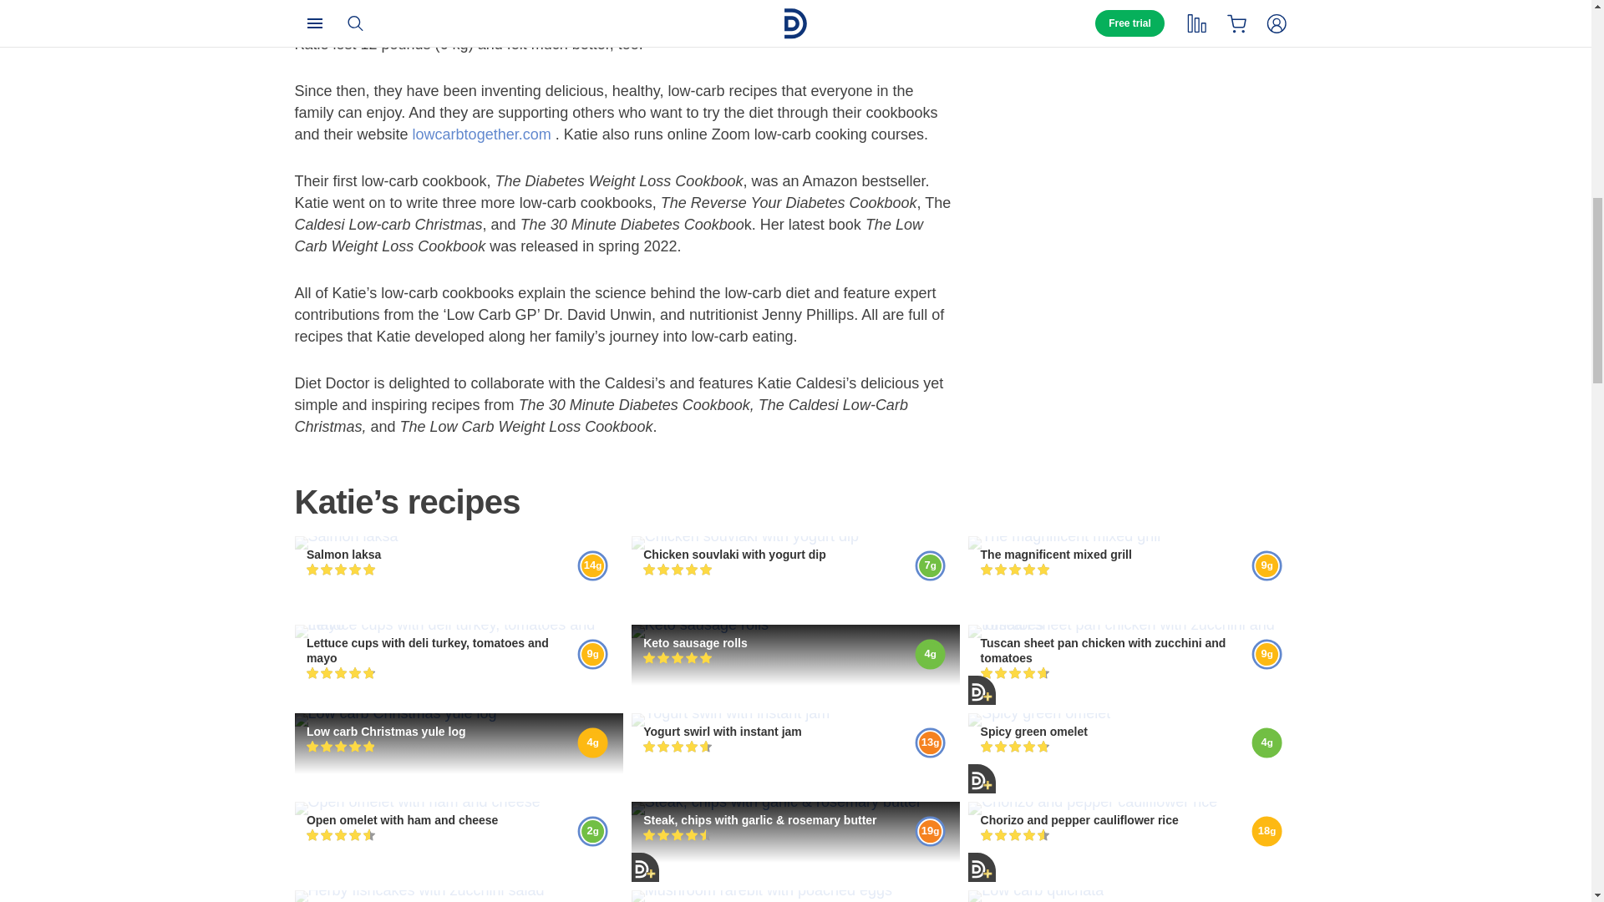 The image size is (1604, 902). What do you see at coordinates (592, 565) in the screenshot?
I see `14g` at bounding box center [592, 565].